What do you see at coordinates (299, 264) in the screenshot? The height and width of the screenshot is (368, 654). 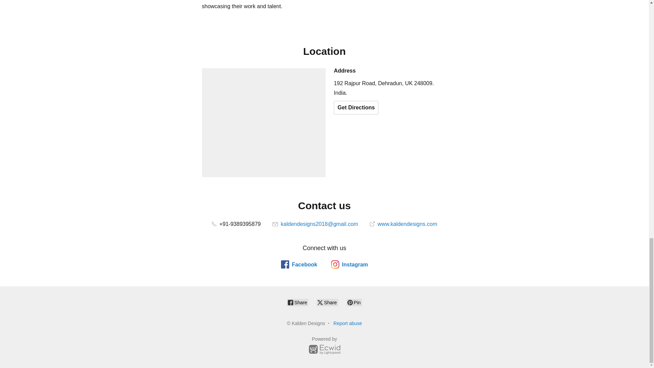 I see `Facebook` at bounding box center [299, 264].